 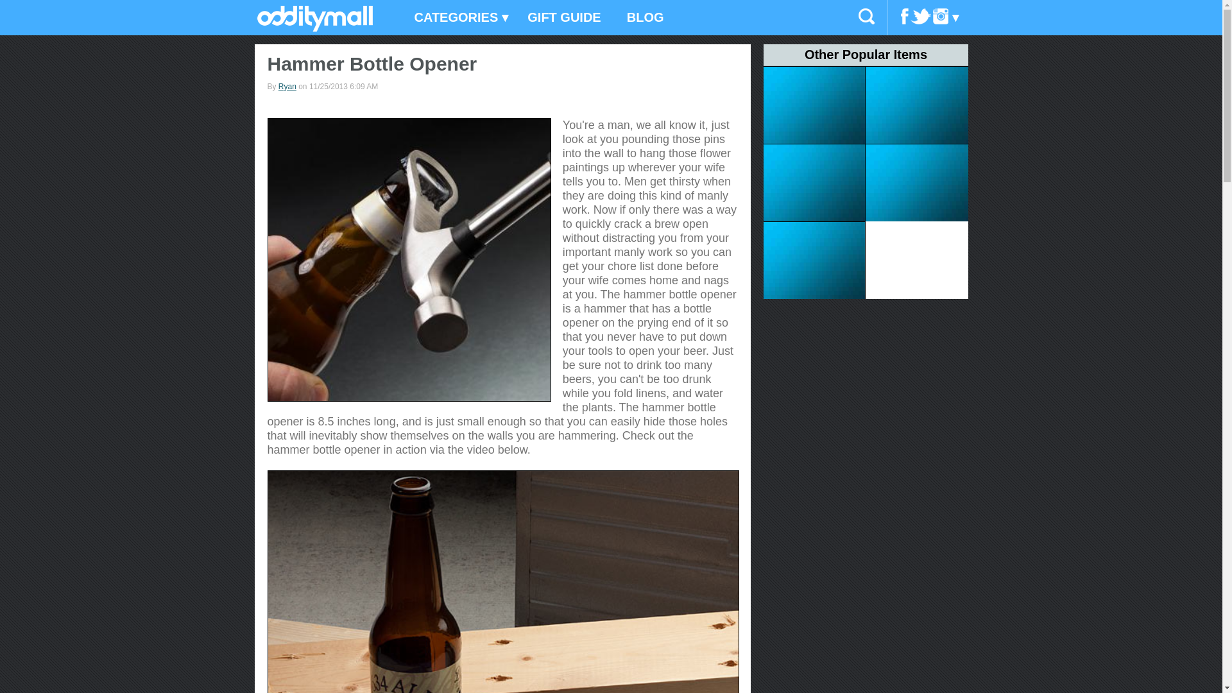 I want to click on Hammer Bottle Opener, so click(x=409, y=259).